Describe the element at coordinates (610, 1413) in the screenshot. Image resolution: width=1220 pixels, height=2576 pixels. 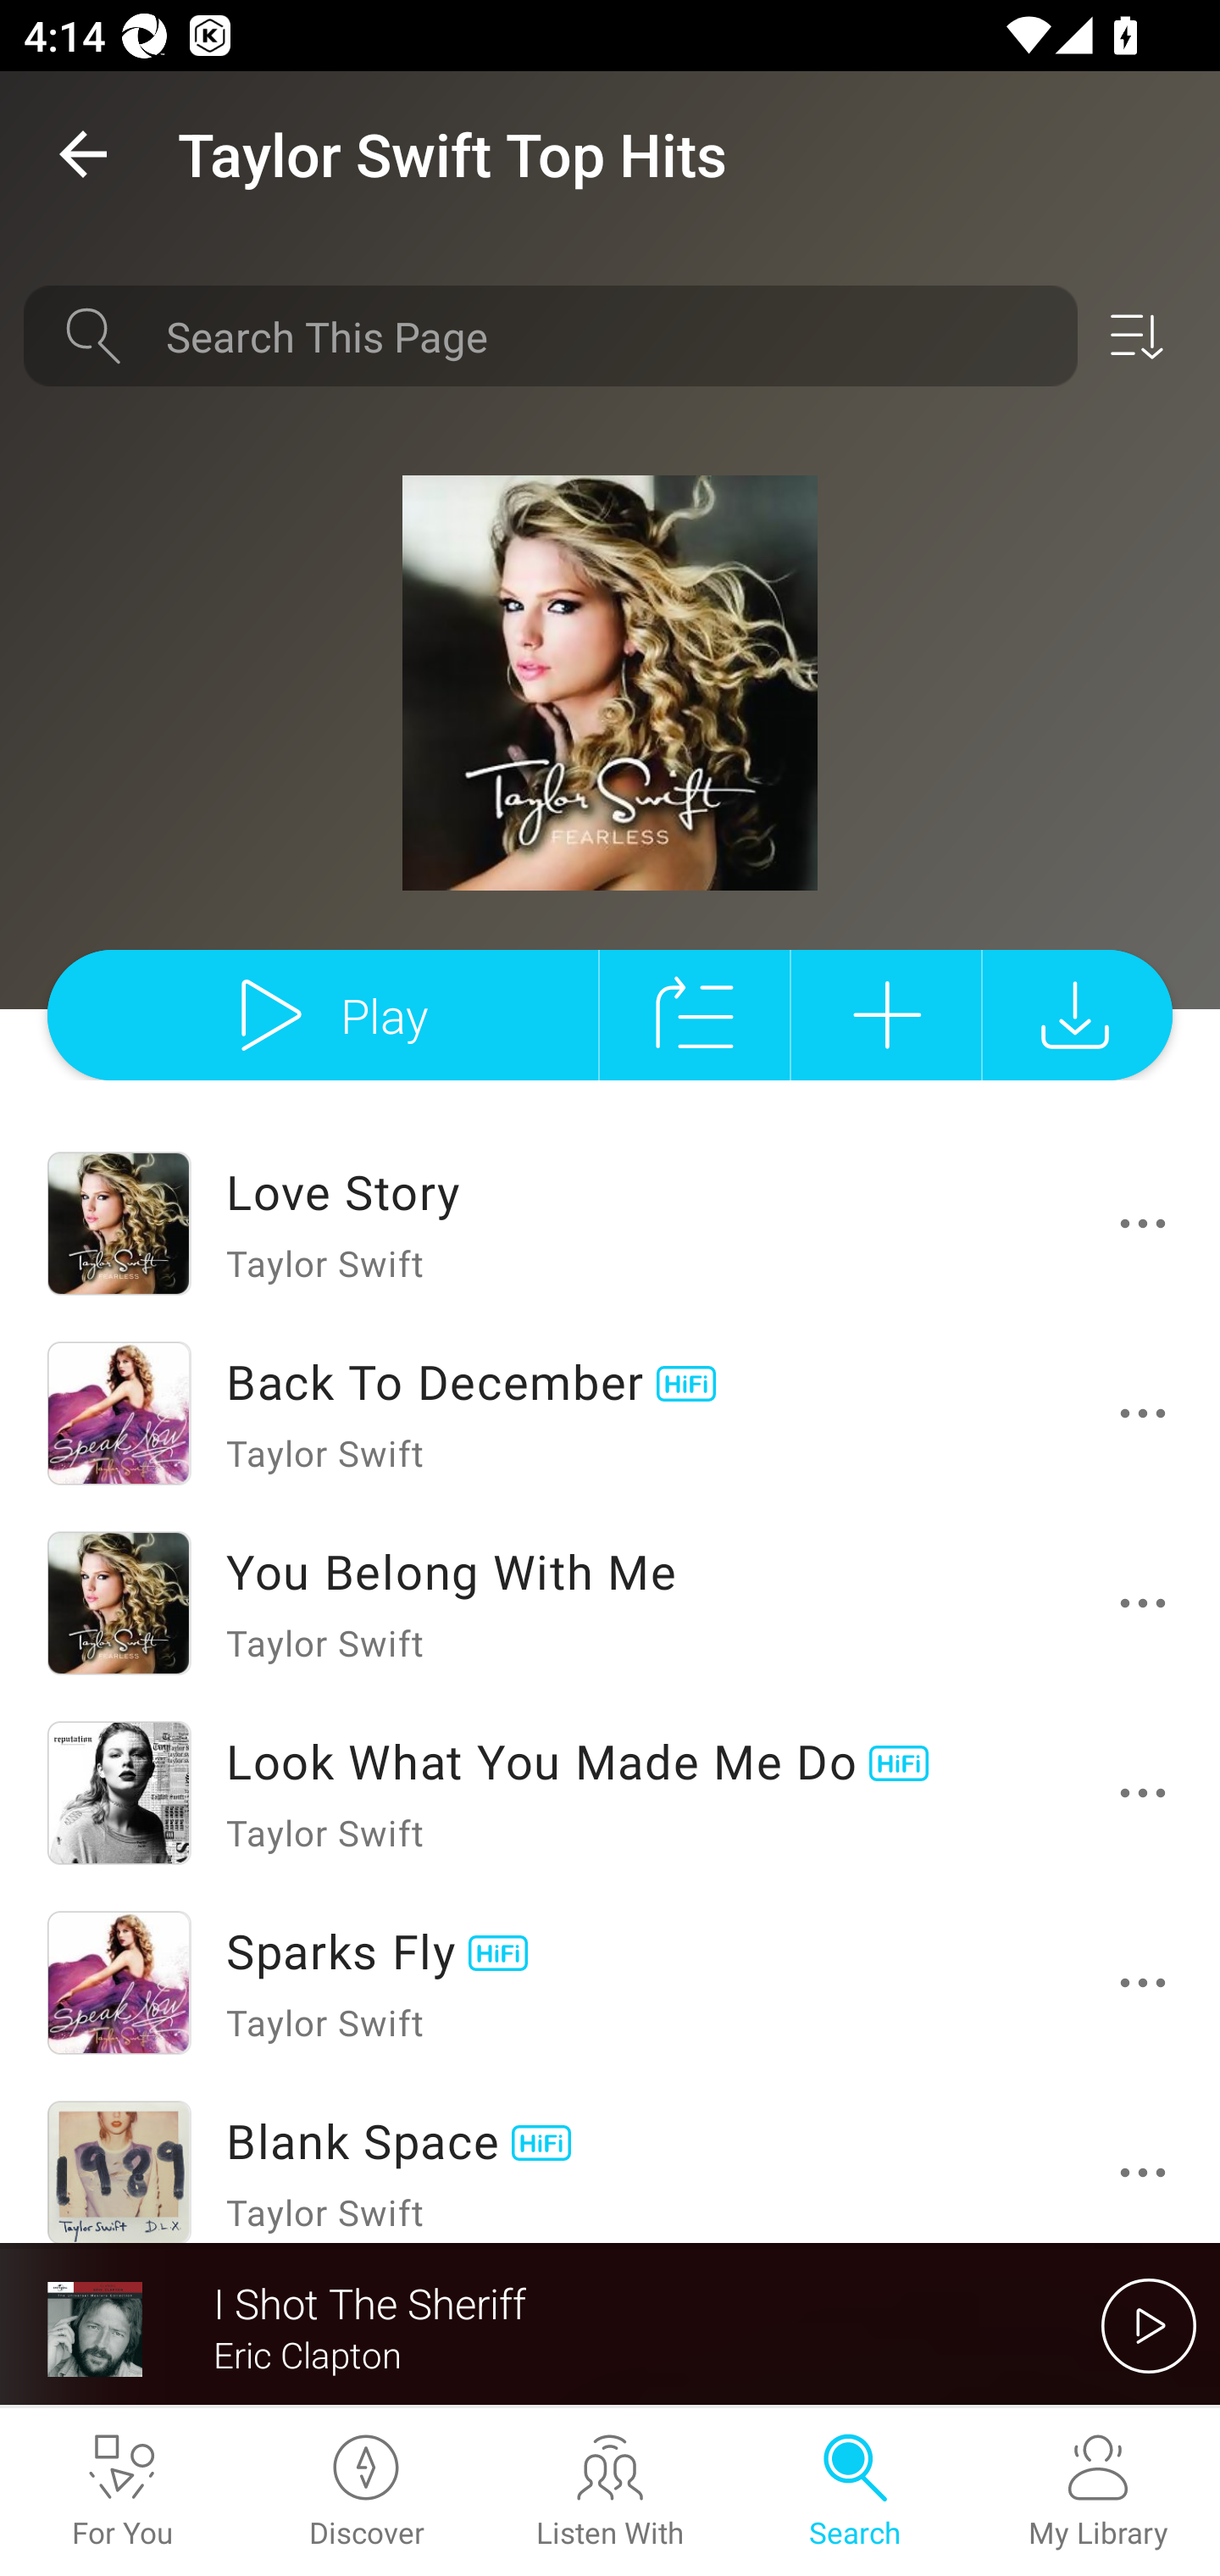
I see `Back To December Taylor Swift 更多操作選項` at that location.